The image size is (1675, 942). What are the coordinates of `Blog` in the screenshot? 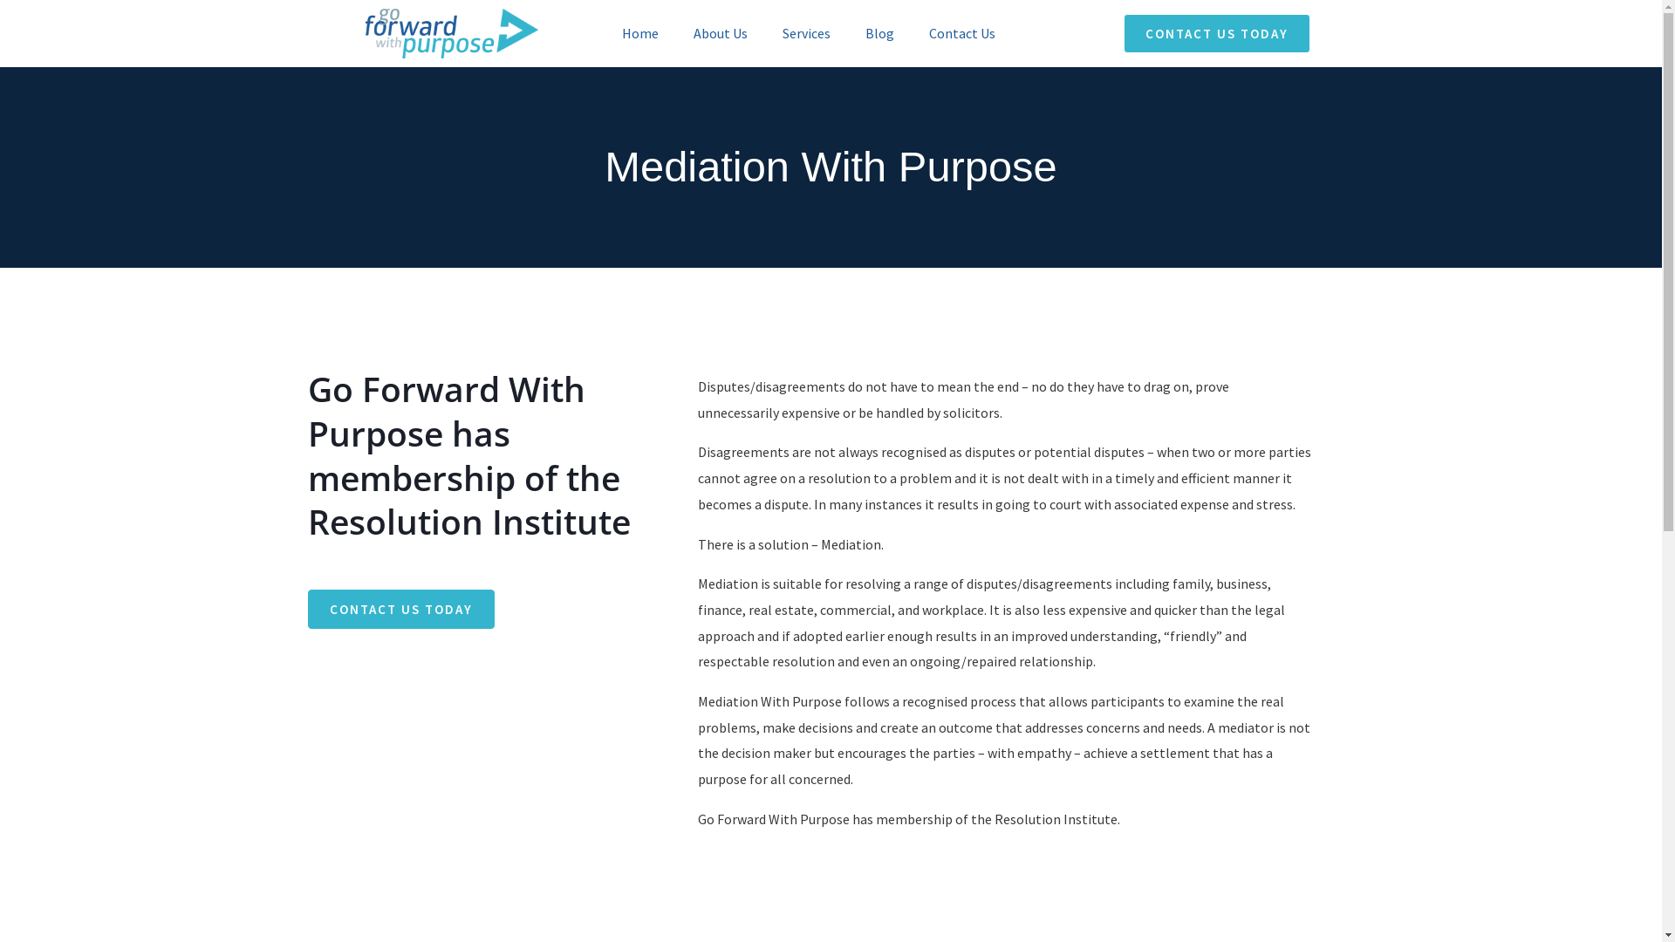 It's located at (879, 33).